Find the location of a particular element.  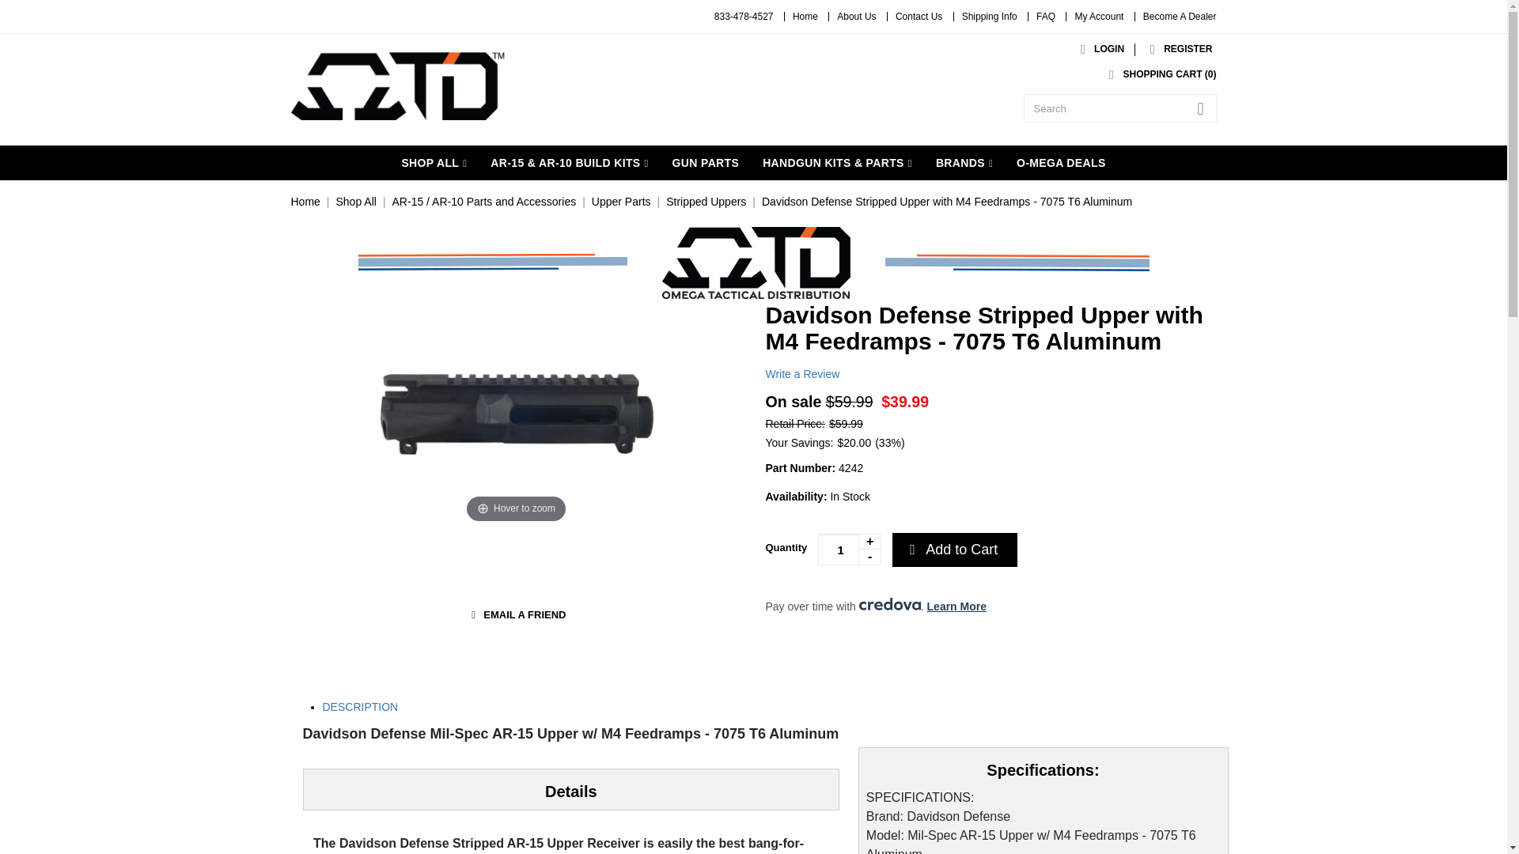

Home is located at coordinates (805, 17).